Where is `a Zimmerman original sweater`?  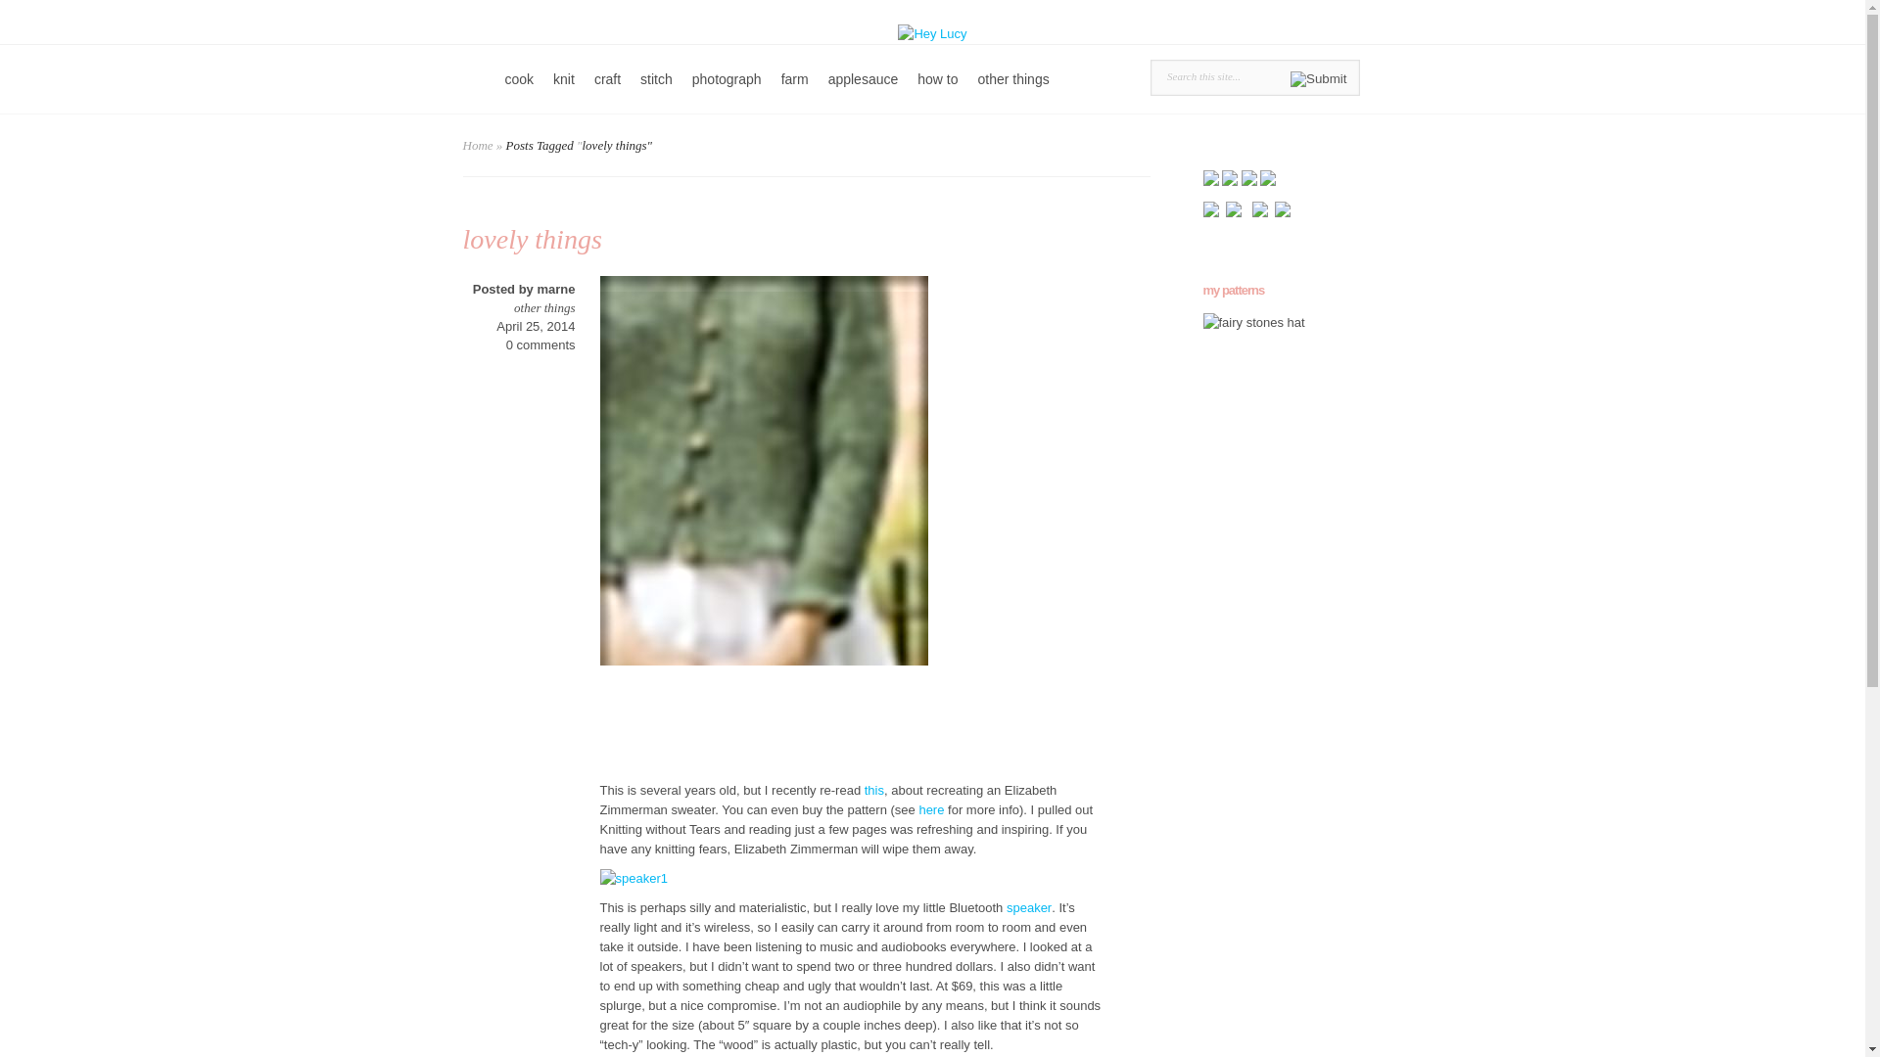 a Zimmerman original sweater is located at coordinates (873, 791).